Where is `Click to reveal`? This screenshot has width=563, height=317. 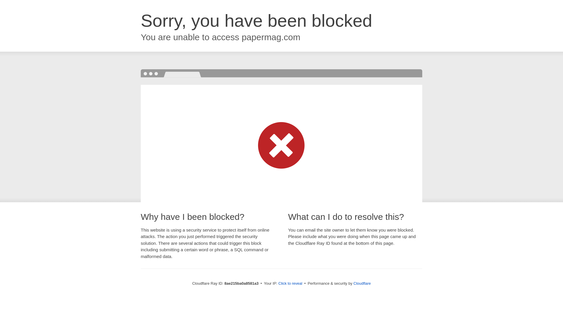
Click to reveal is located at coordinates (290, 284).